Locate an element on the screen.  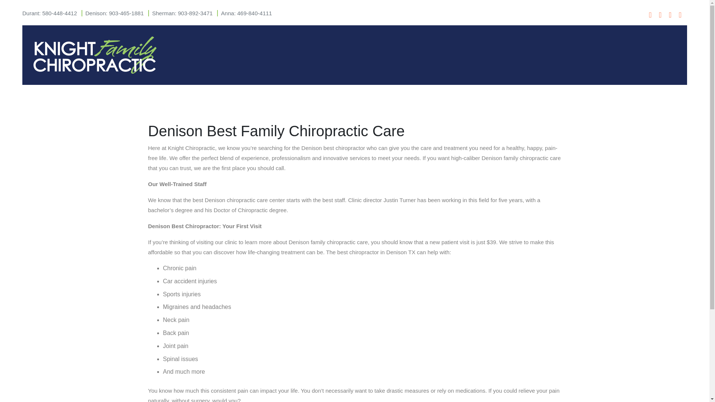
903-892-3471 is located at coordinates (195, 13).